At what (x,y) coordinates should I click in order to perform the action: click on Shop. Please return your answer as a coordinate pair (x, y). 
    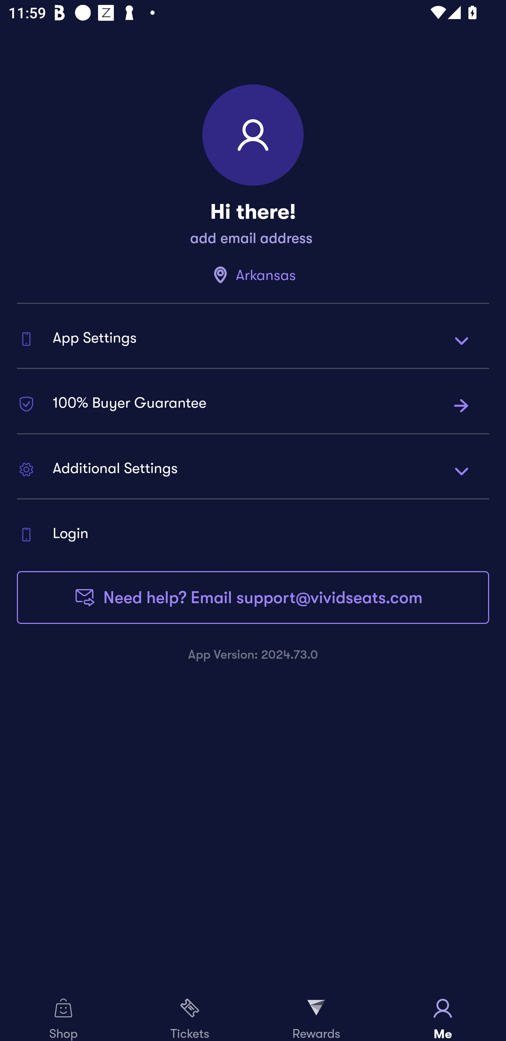
    Looking at the image, I should click on (63, 1015).